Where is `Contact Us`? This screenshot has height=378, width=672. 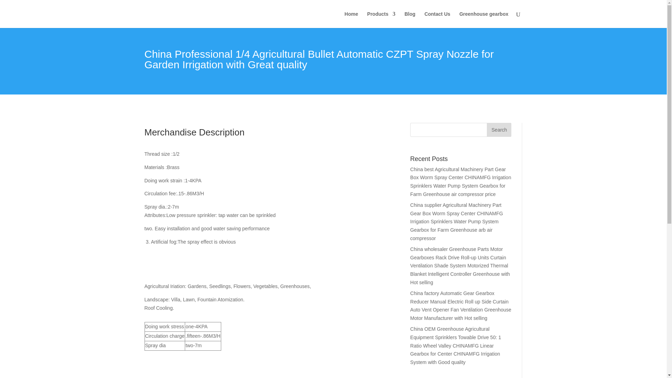 Contact Us is located at coordinates (437, 20).